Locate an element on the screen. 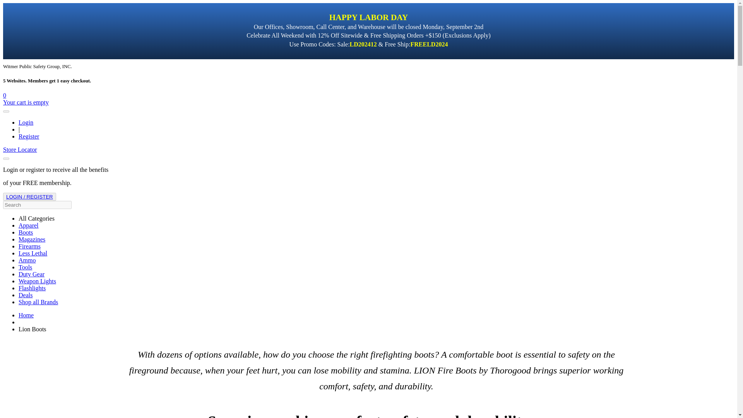  Search is located at coordinates (6, 159).